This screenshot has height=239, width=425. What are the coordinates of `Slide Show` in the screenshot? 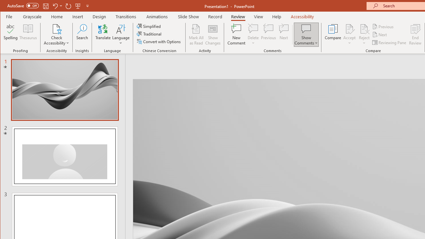 It's located at (189, 17).